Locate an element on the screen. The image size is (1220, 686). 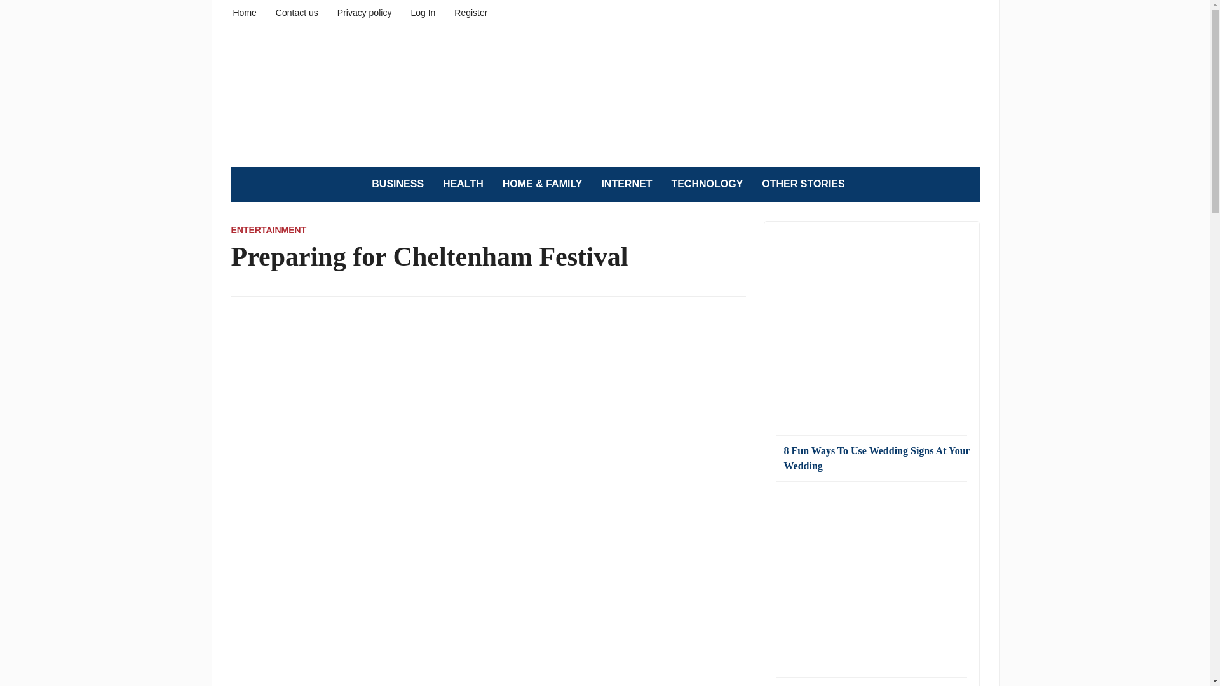
Contact us is located at coordinates (297, 11).